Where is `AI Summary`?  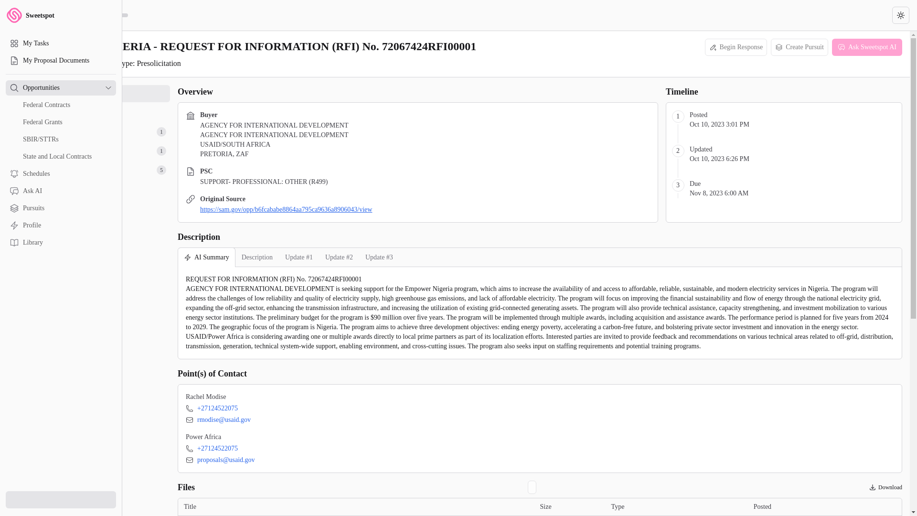
AI Summary is located at coordinates (103, 94).